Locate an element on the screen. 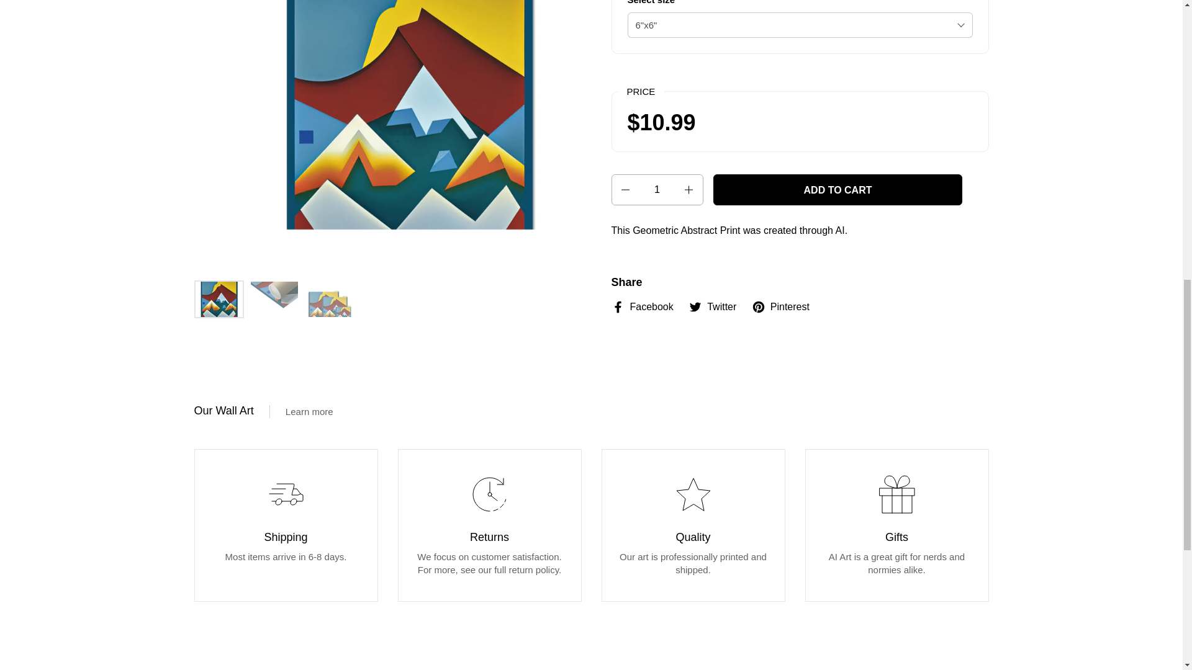  Share on pinterest is located at coordinates (780, 306).